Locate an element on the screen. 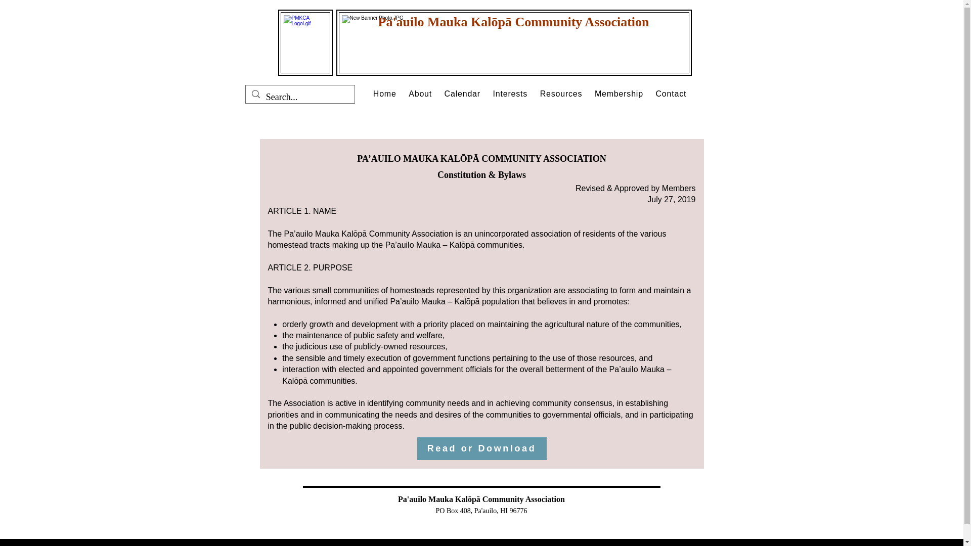 The width and height of the screenshot is (971, 546). About is located at coordinates (420, 94).